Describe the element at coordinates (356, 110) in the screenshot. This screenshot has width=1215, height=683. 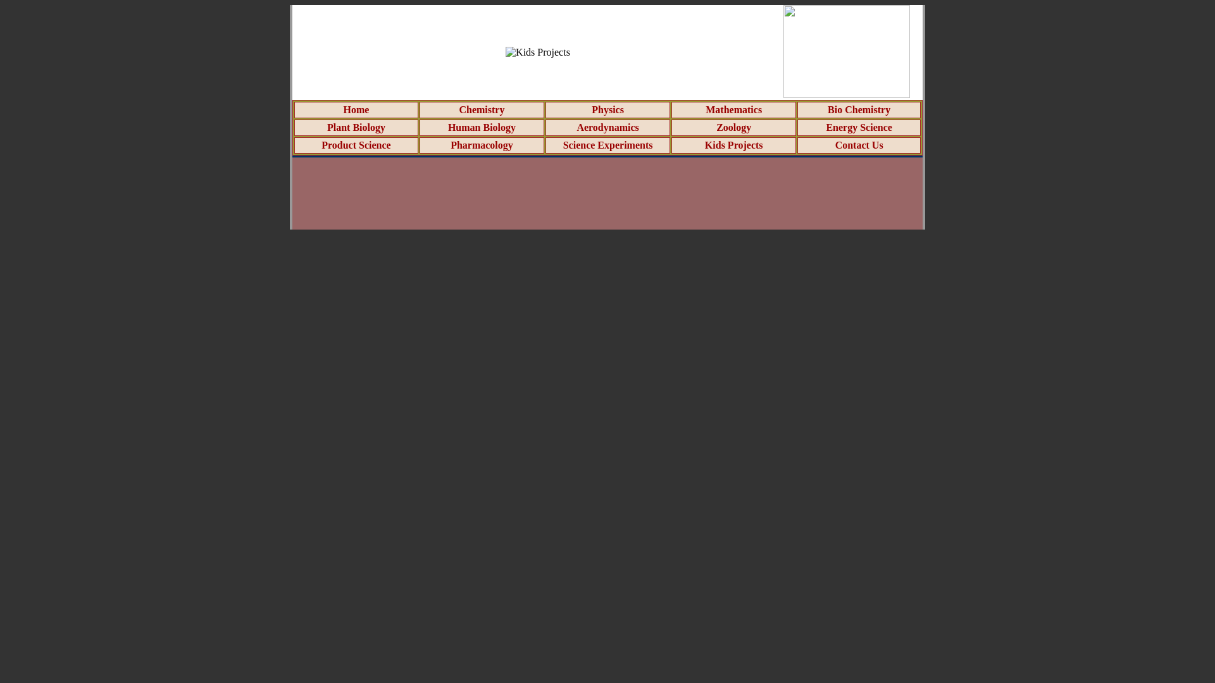
I see `Home` at that location.